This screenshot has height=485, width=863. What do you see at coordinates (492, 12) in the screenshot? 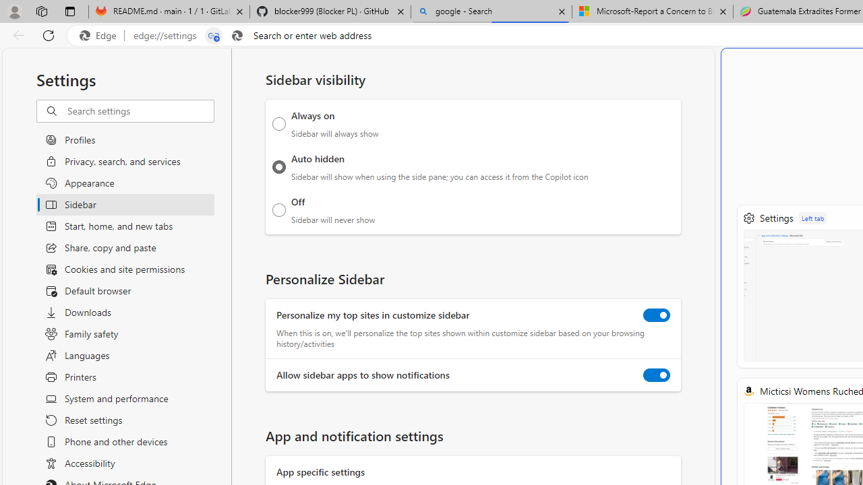
I see `google - Search` at bounding box center [492, 12].